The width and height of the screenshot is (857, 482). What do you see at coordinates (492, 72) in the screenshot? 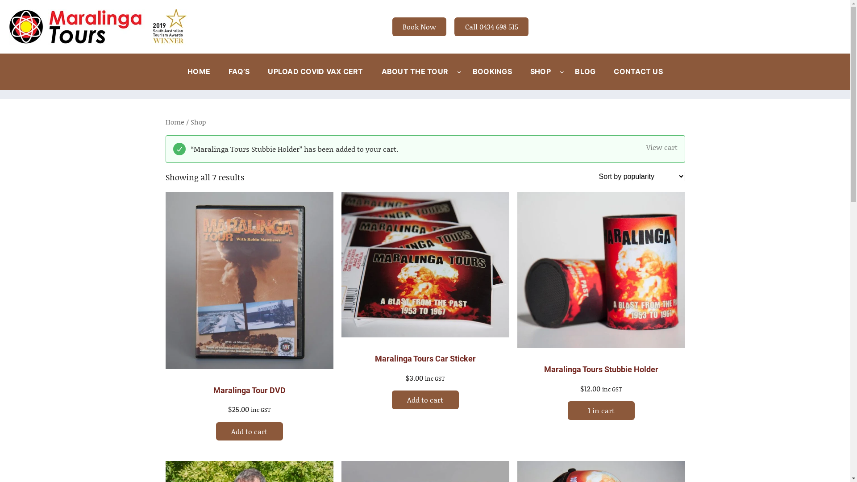
I see `BOOKINGS` at bounding box center [492, 72].